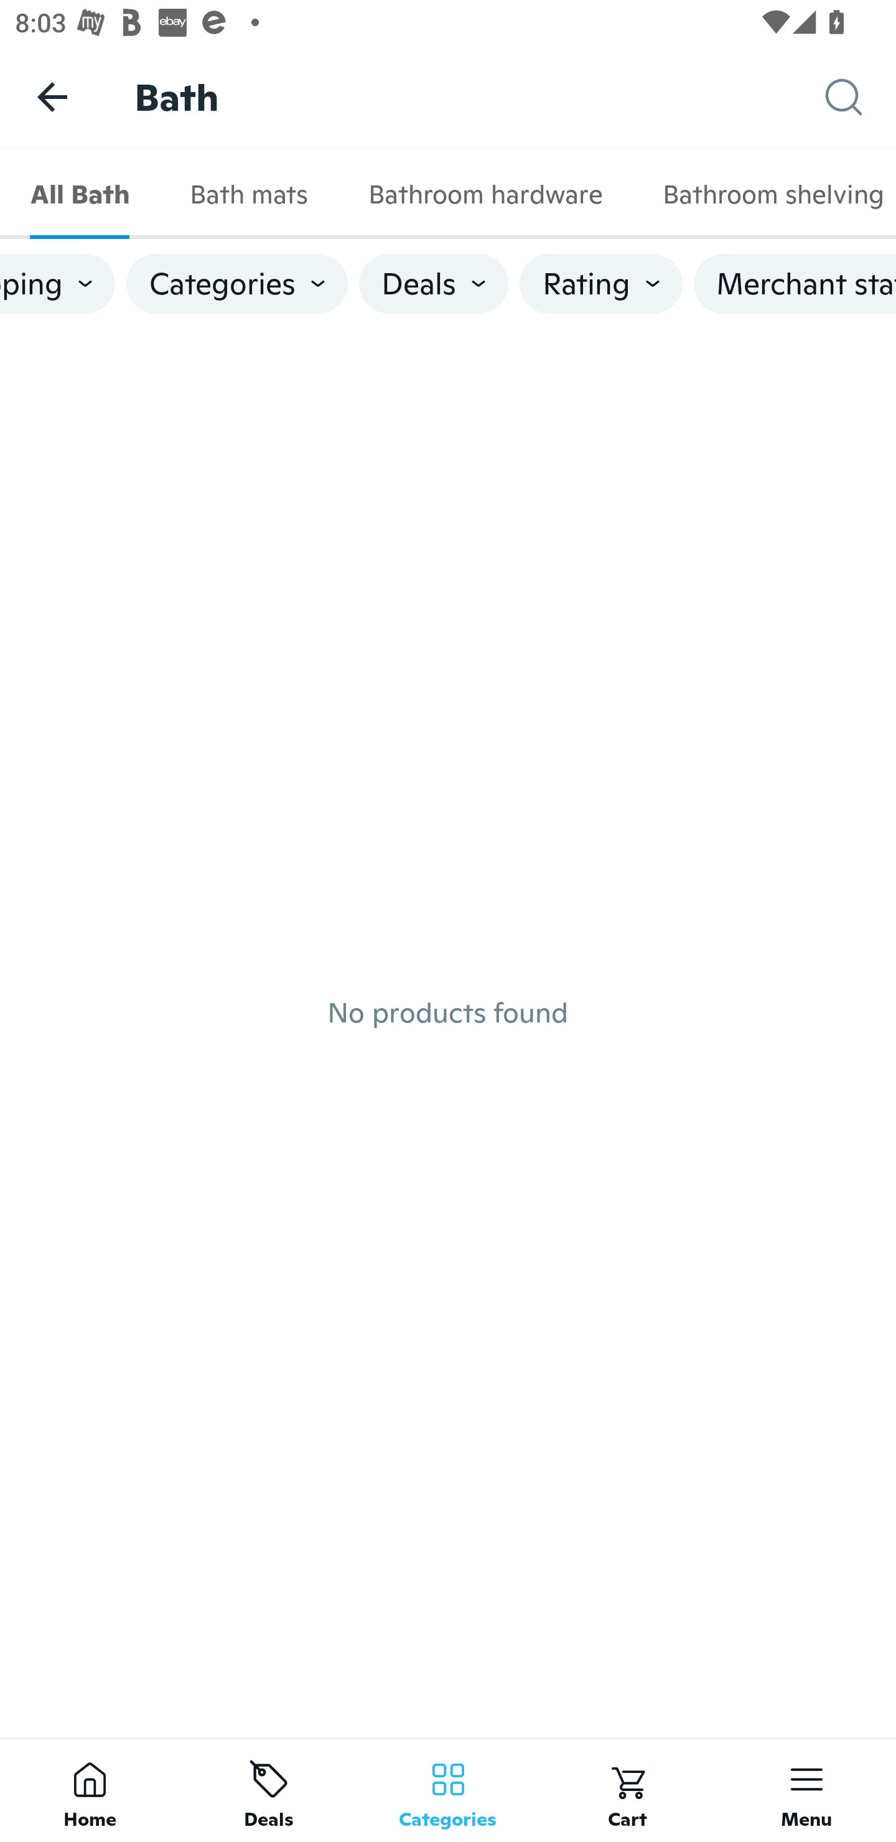 The width and height of the screenshot is (896, 1842). What do you see at coordinates (269, 1790) in the screenshot?
I see `Deals` at bounding box center [269, 1790].